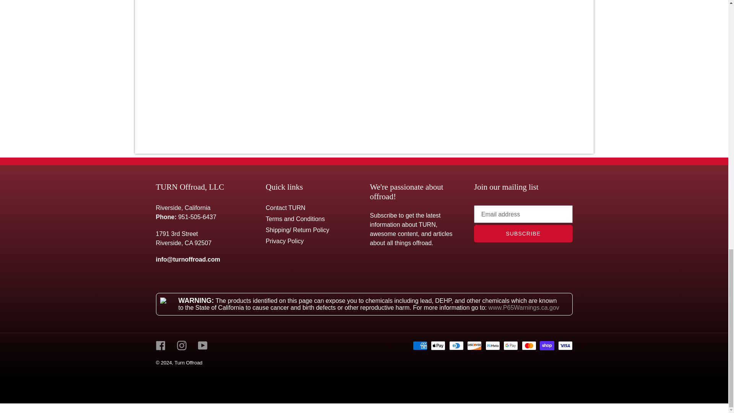 The width and height of the screenshot is (734, 413). I want to click on Apple Pay, so click(438, 346).